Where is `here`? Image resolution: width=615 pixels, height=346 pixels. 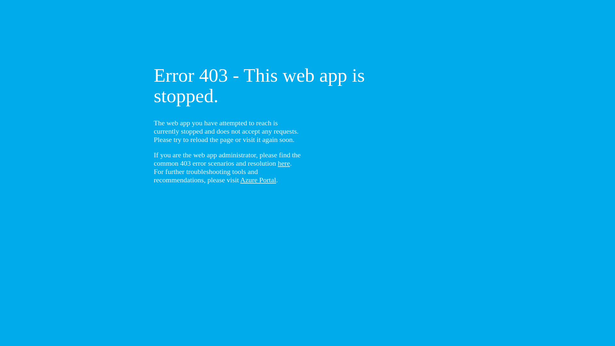
here is located at coordinates (284, 163).